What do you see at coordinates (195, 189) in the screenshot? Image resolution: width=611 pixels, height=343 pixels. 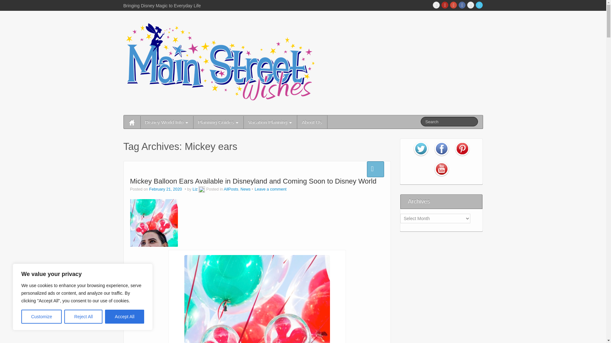 I see `View all posts by Liz` at bounding box center [195, 189].